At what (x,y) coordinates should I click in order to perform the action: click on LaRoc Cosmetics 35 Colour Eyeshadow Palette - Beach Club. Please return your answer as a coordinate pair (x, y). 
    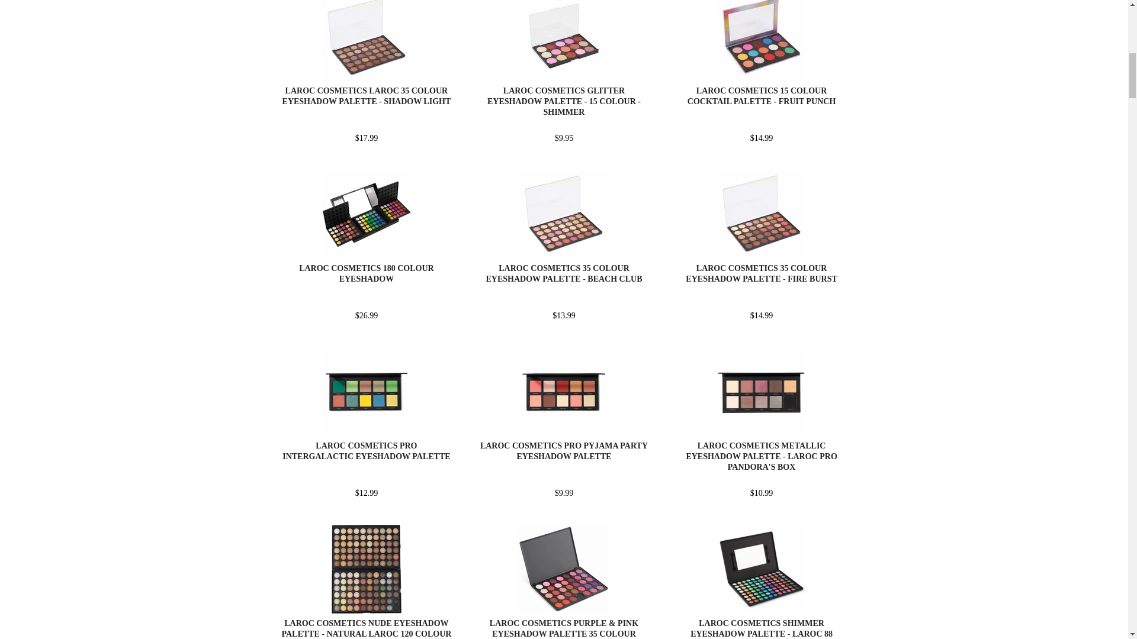
    Looking at the image, I should click on (564, 273).